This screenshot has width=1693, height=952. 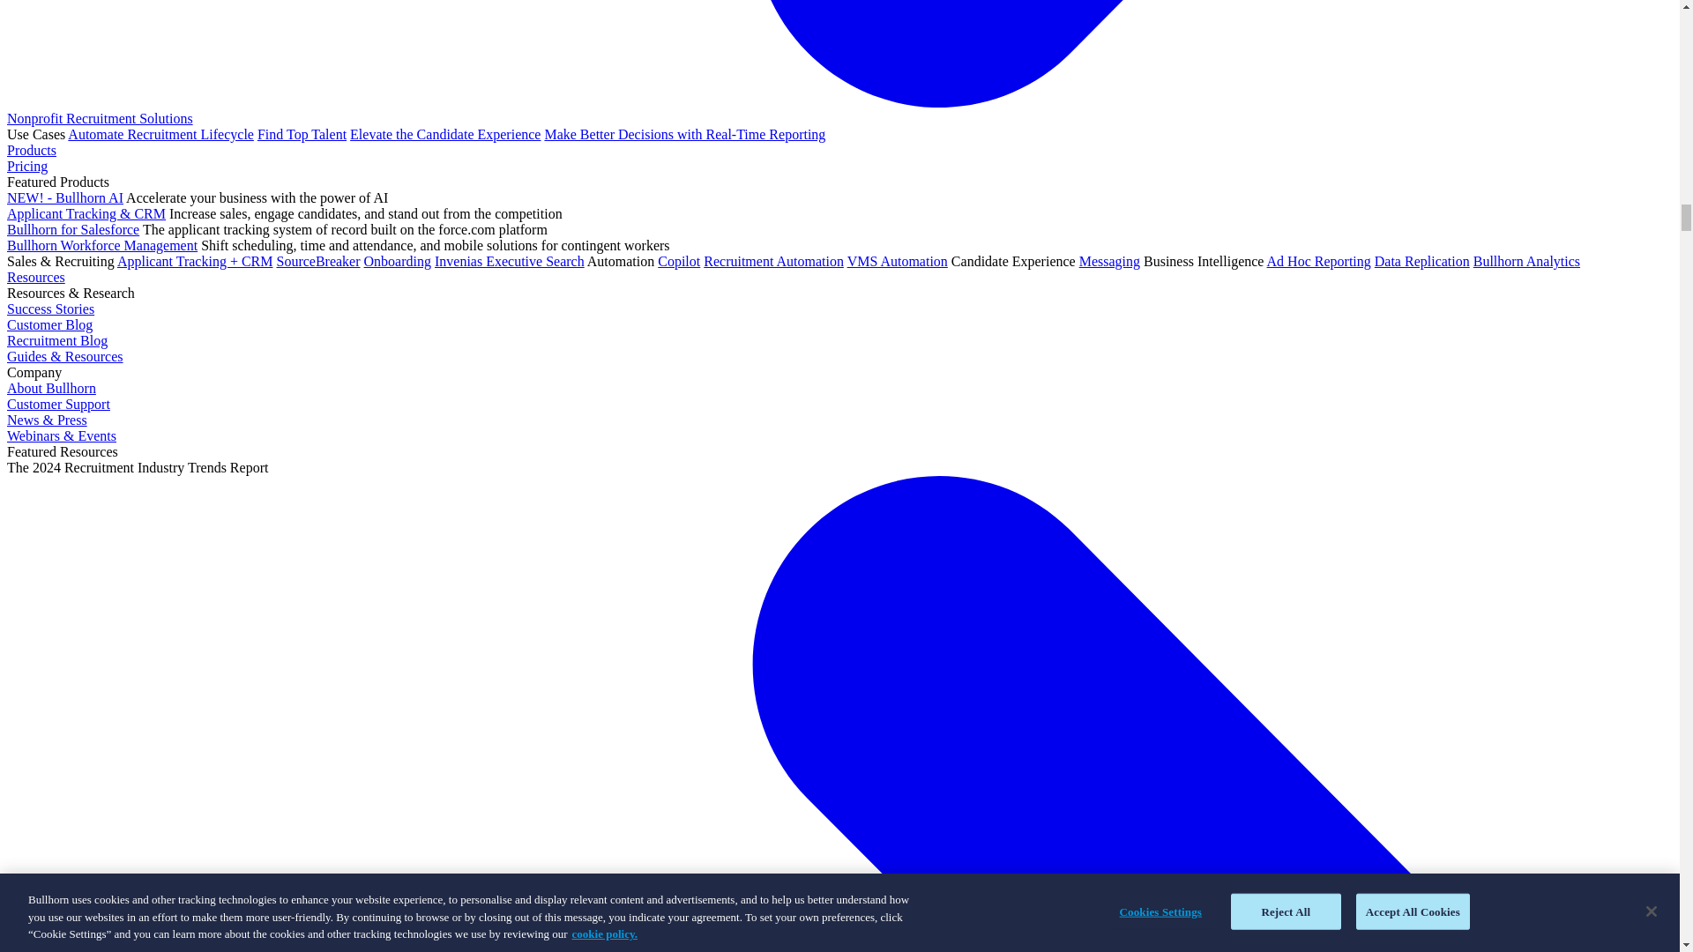 What do you see at coordinates (302, 134) in the screenshot?
I see `Find Top Talent` at bounding box center [302, 134].